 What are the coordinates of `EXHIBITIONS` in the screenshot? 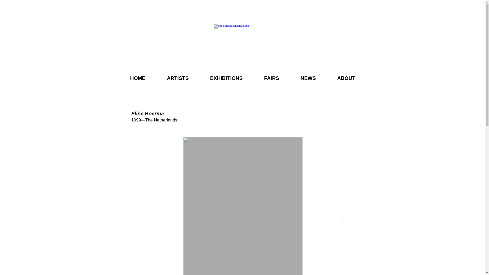 It's located at (226, 78).